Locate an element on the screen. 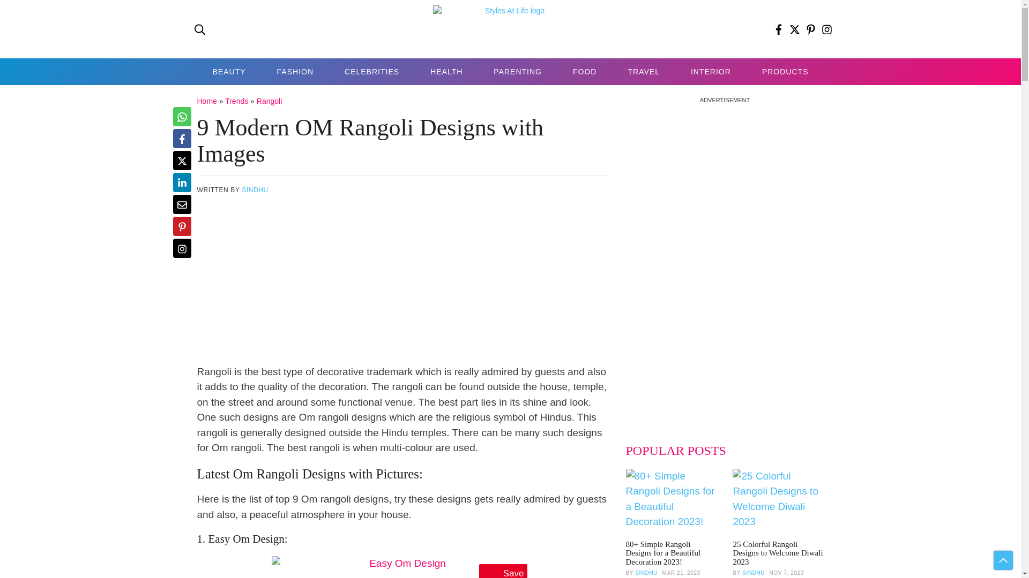 The width and height of the screenshot is (1029, 578). Share on WhatsApp is located at coordinates (181, 117).